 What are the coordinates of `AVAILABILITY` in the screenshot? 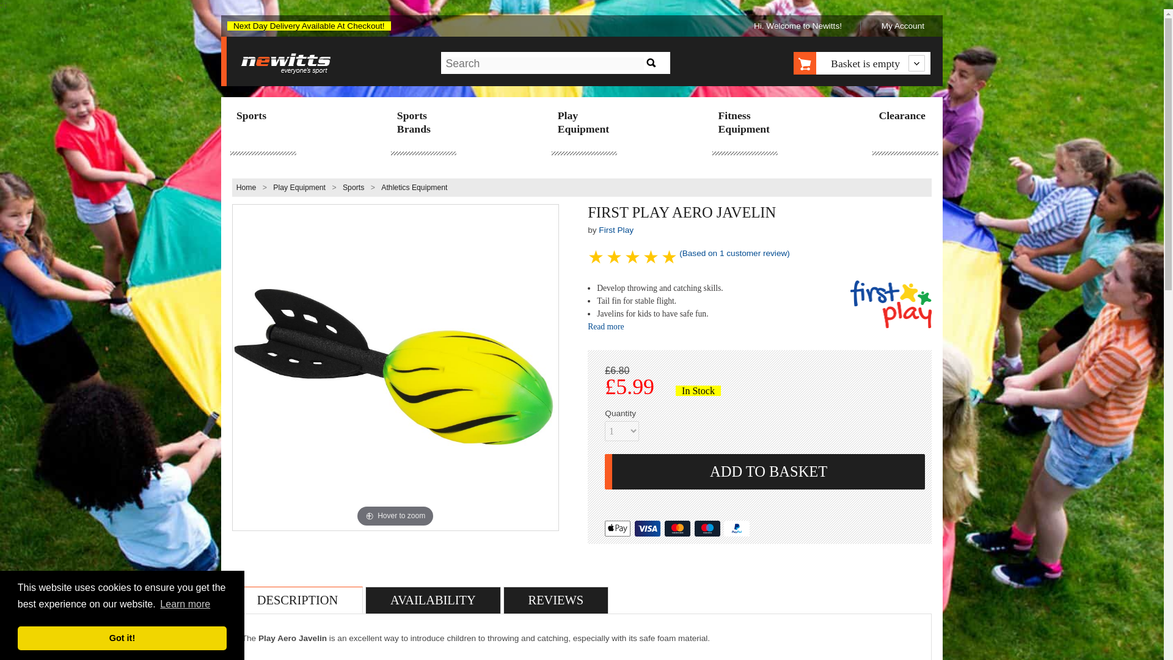 It's located at (433, 599).